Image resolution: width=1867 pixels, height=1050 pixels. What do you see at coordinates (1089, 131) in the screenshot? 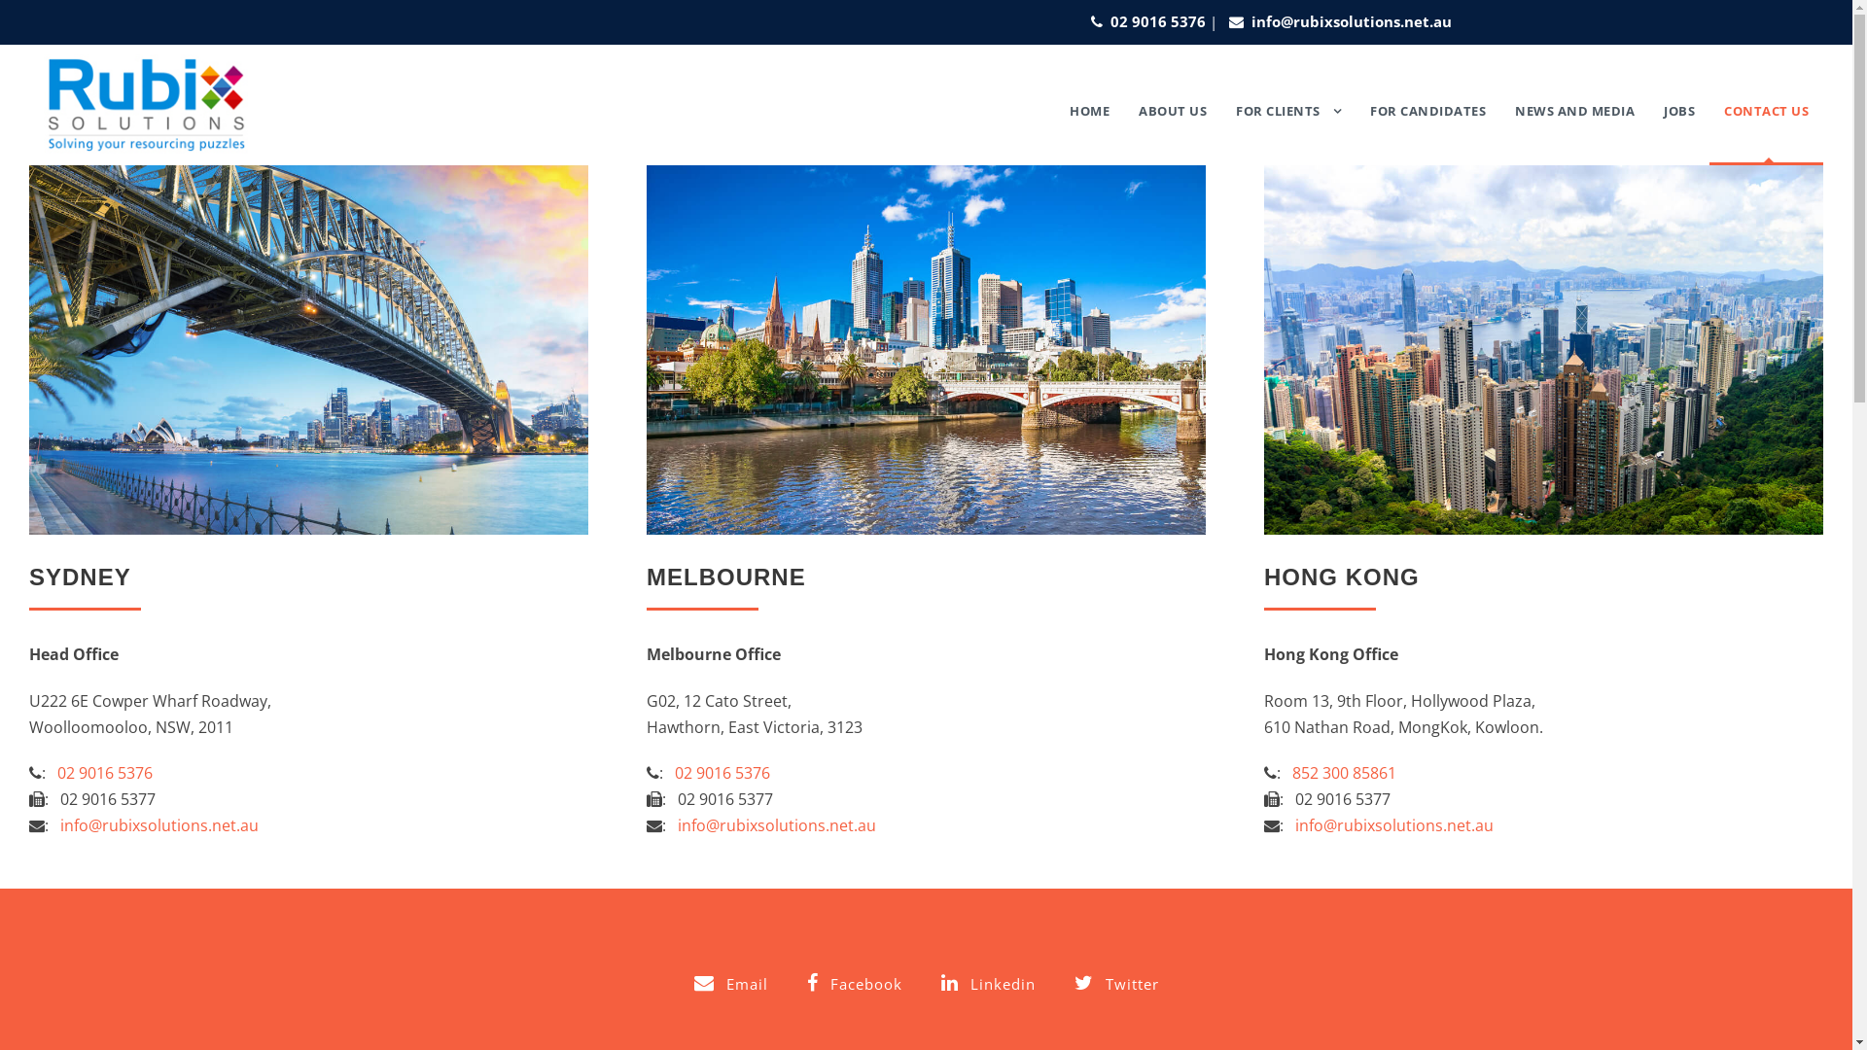
I see `HOME` at bounding box center [1089, 131].